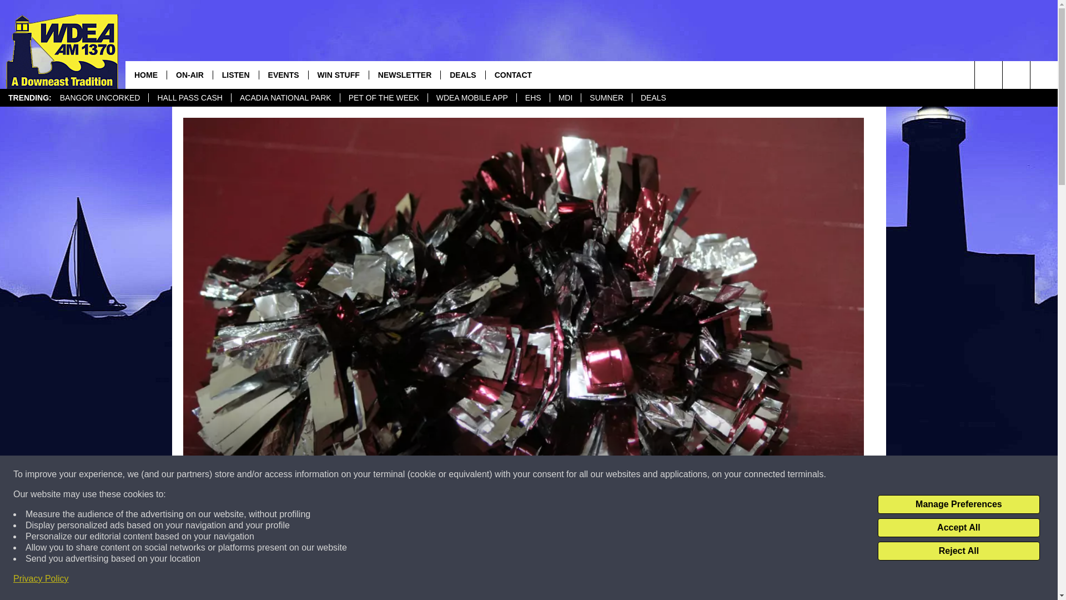 The image size is (1066, 600). Describe the element at coordinates (338, 74) in the screenshot. I see `WIN STUFF` at that location.